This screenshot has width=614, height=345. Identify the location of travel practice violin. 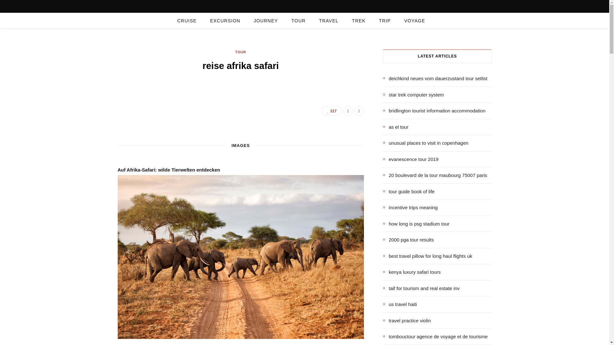
(407, 320).